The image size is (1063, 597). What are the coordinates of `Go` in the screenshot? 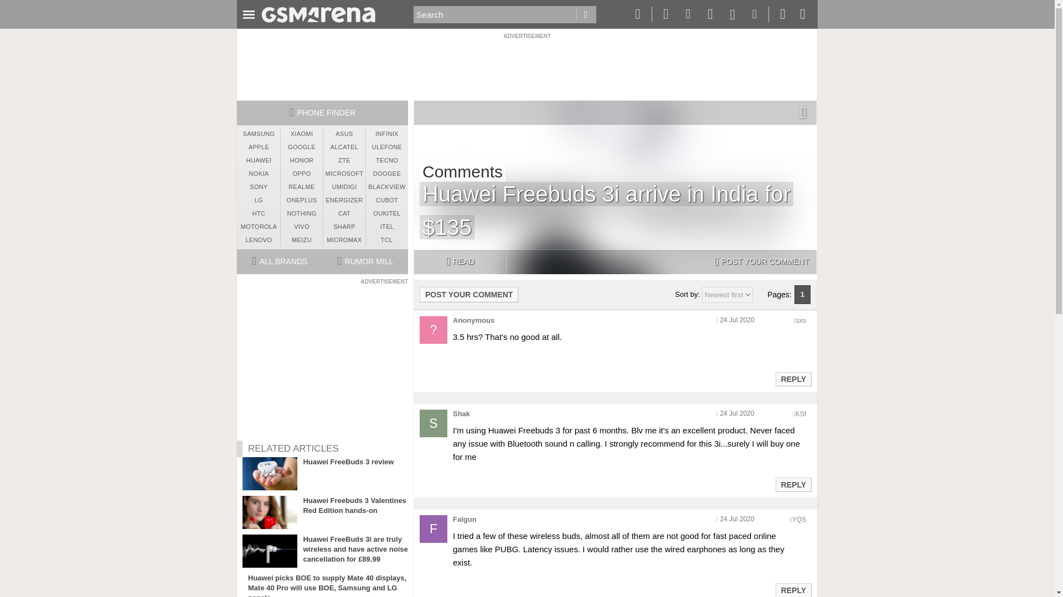 It's located at (586, 14).